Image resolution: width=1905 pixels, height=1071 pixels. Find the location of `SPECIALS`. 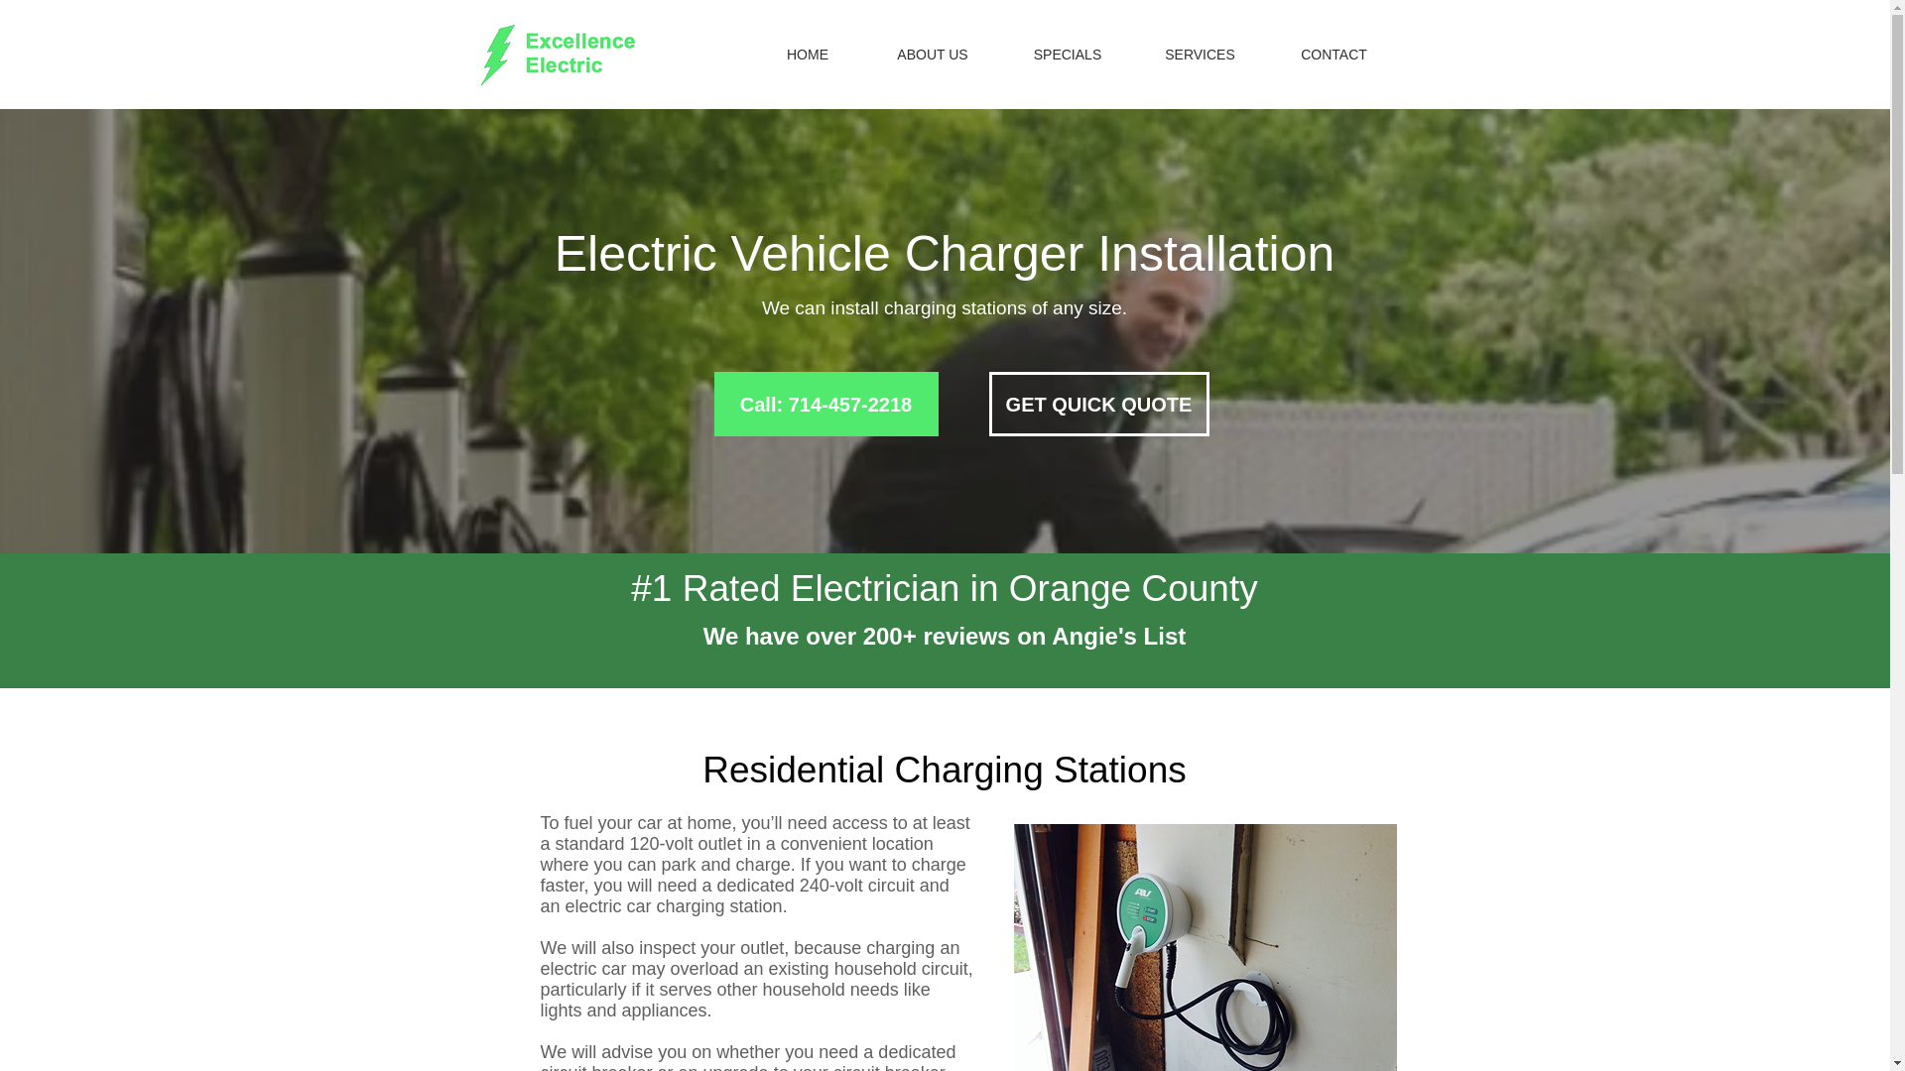

SPECIALS is located at coordinates (1068, 55).